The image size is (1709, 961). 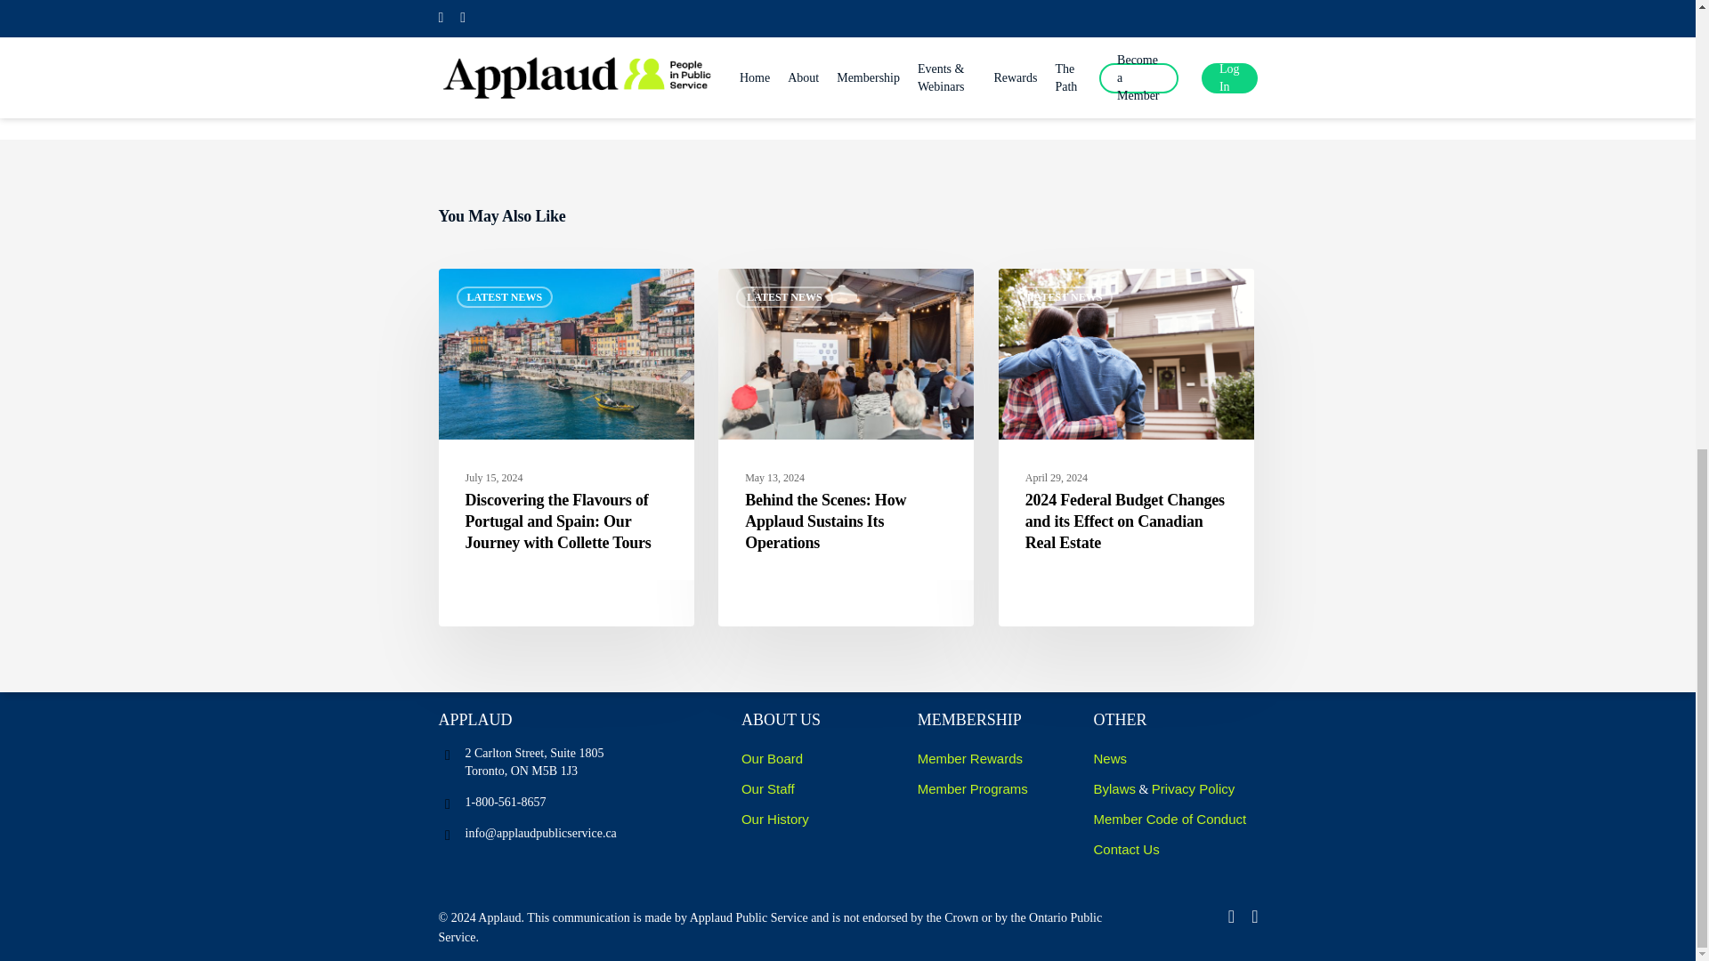 What do you see at coordinates (498, 20) in the screenshot?
I see `Tweet this` at bounding box center [498, 20].